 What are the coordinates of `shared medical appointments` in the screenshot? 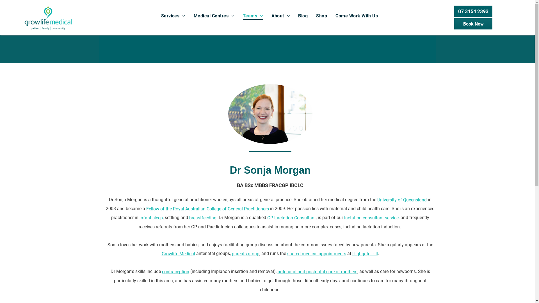 It's located at (316, 254).